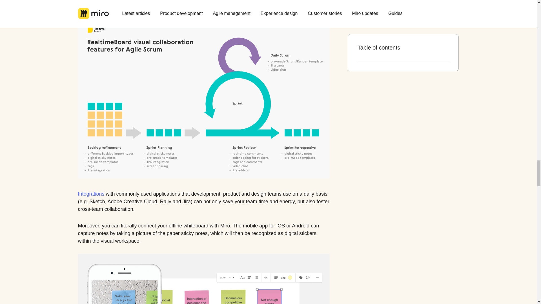 This screenshot has height=304, width=541. Describe the element at coordinates (296, 2) in the screenshot. I see `video chats` at that location.